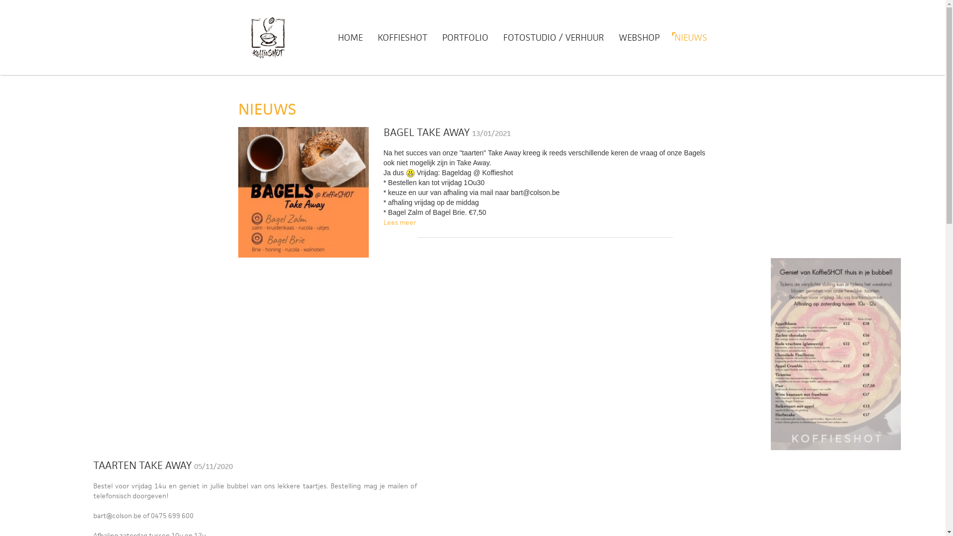 This screenshot has height=536, width=953. Describe the element at coordinates (350, 38) in the screenshot. I see `HOME` at that location.